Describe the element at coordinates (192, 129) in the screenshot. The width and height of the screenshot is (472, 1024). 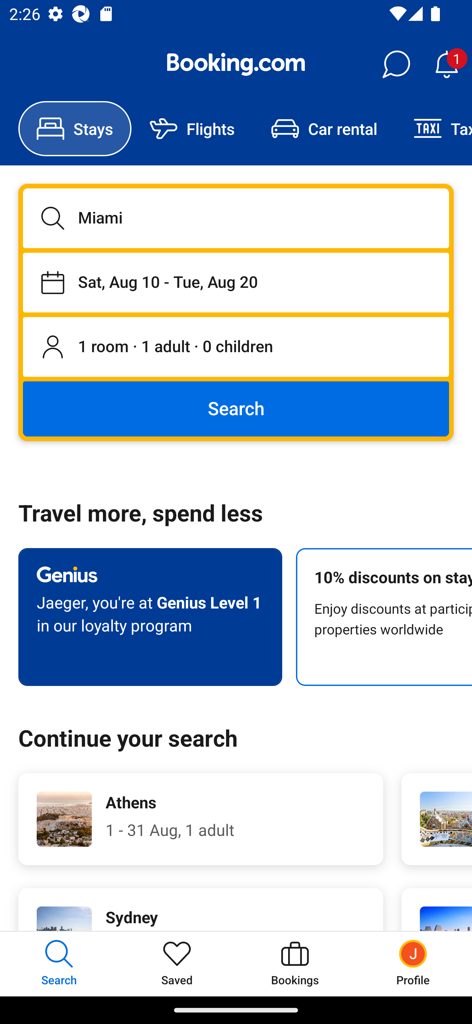
I see `Flights` at that location.